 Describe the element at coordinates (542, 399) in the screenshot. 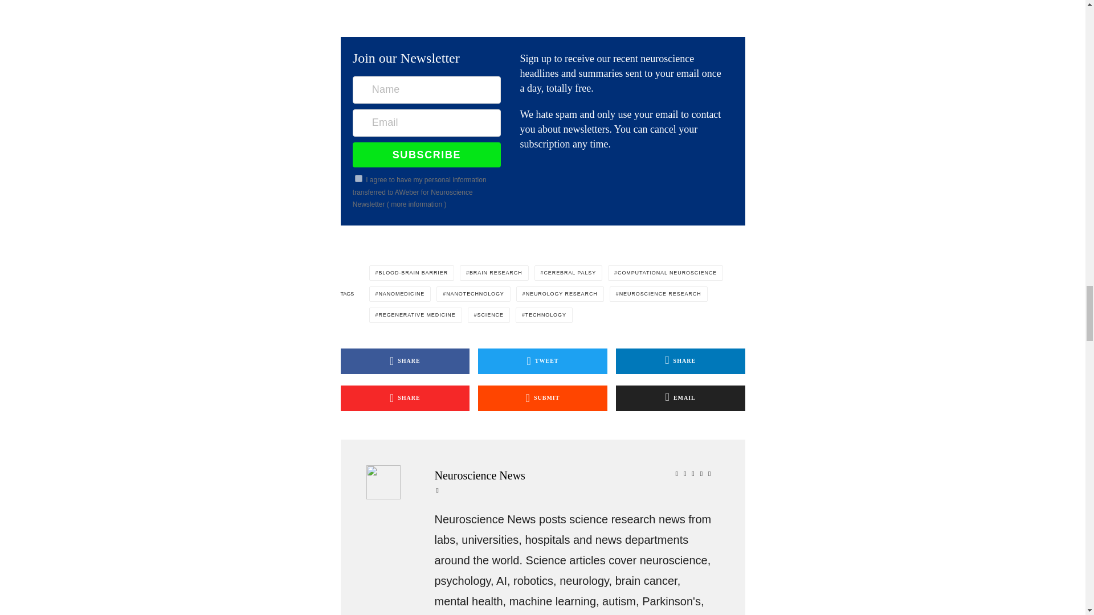

I see `SUBMIT` at that location.